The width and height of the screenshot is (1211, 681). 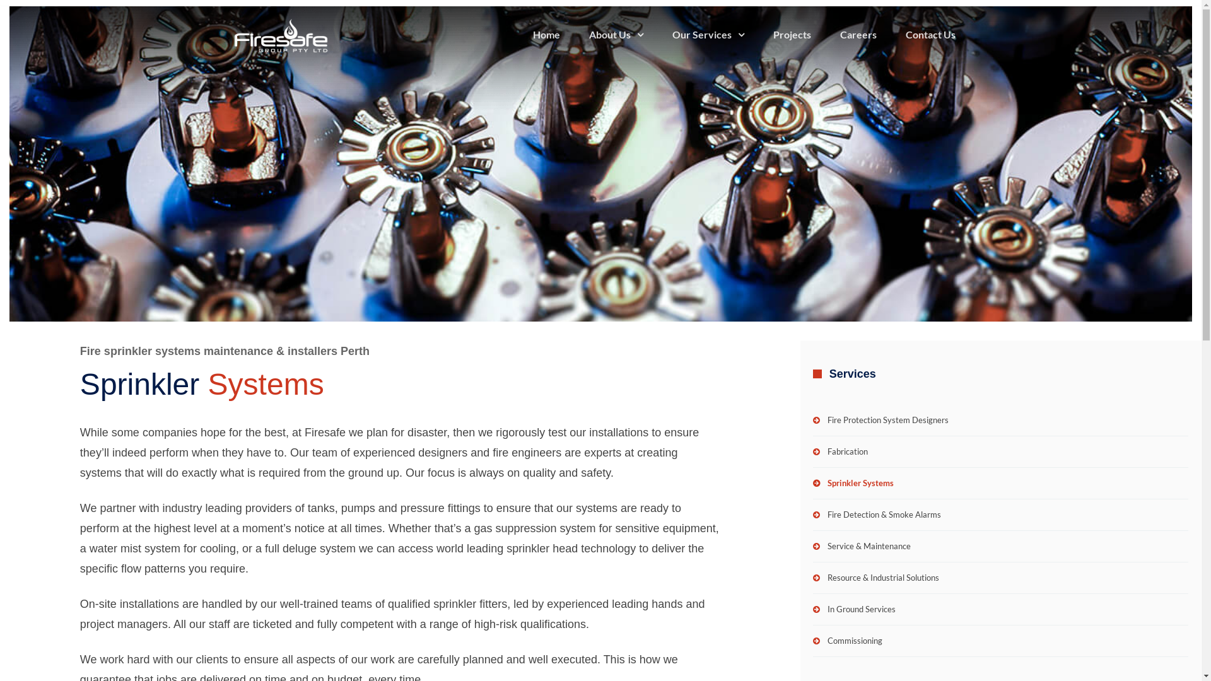 I want to click on Sprinkler Systems, so click(x=1000, y=484).